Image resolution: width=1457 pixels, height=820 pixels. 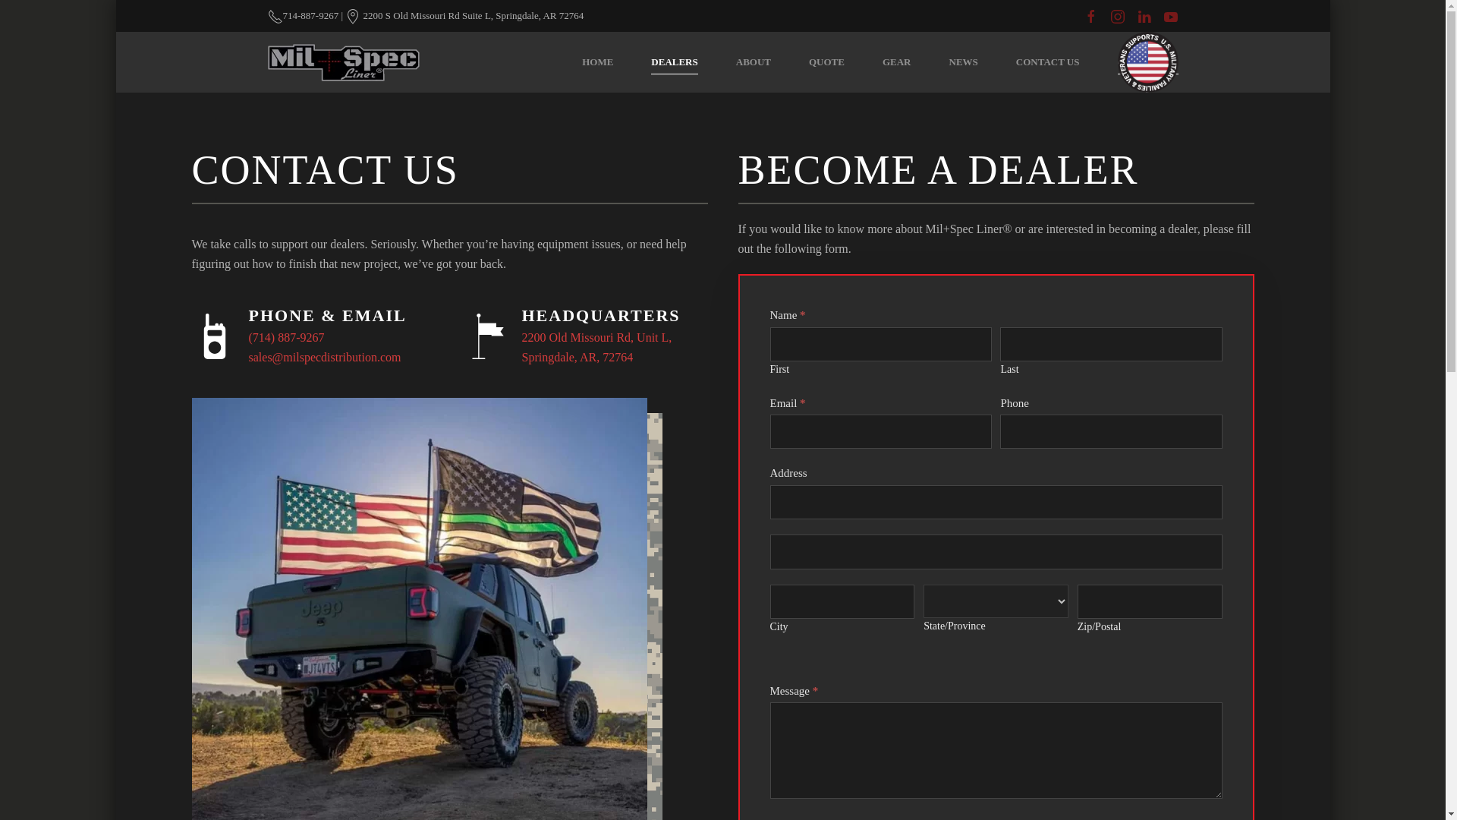 What do you see at coordinates (674, 62) in the screenshot?
I see `DEALERS` at bounding box center [674, 62].